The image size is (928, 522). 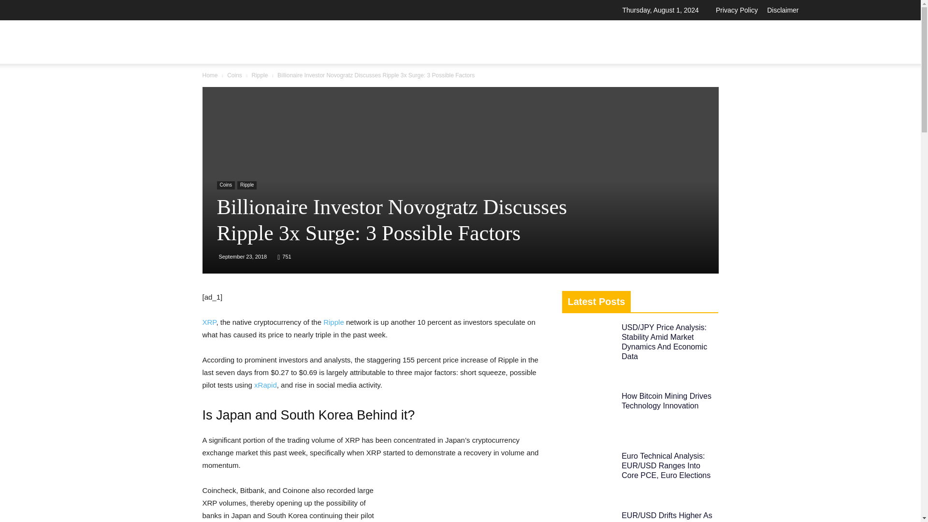 I want to click on xRapid, so click(x=265, y=385).